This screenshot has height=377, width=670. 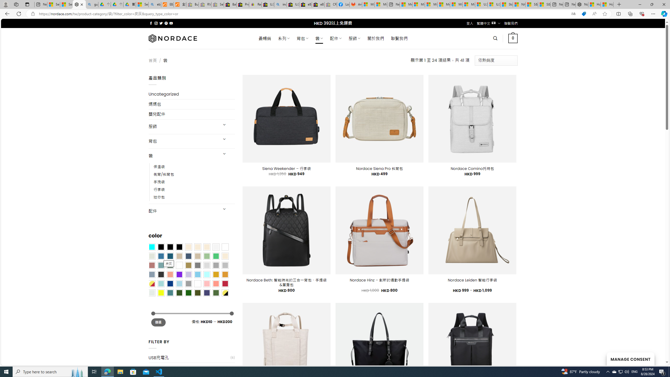 What do you see at coordinates (166, 23) in the screenshot?
I see `Follow on Pinterest` at bounding box center [166, 23].